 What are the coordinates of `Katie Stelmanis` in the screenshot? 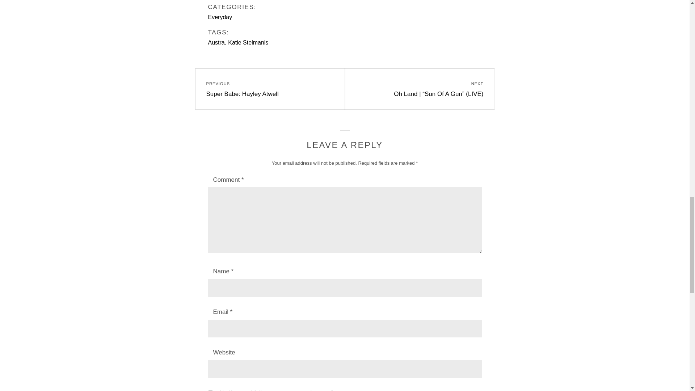 It's located at (248, 43).